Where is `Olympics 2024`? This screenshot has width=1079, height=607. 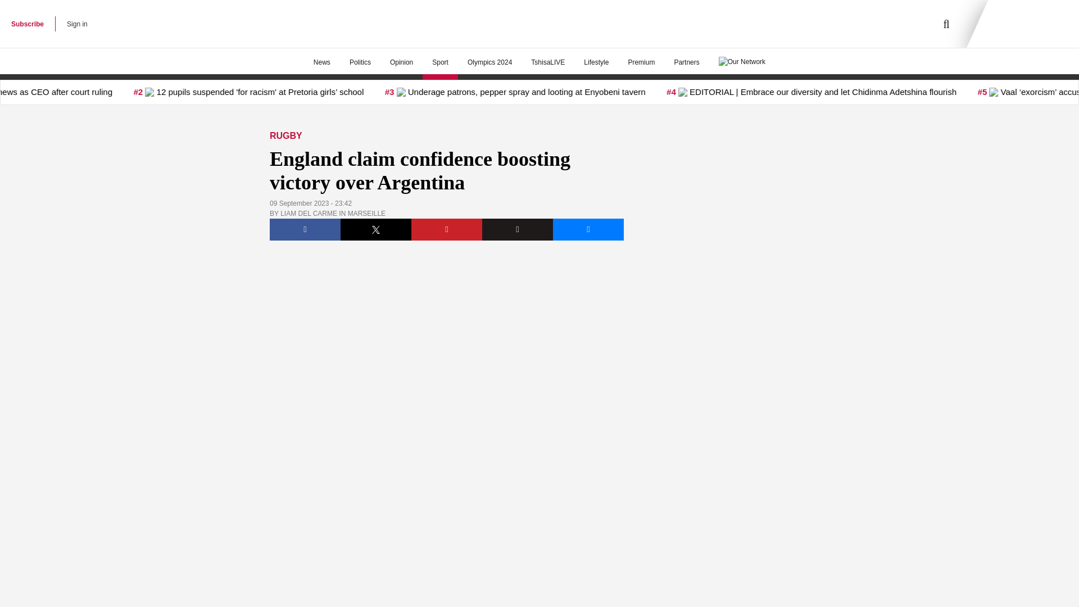 Olympics 2024 is located at coordinates (489, 62).